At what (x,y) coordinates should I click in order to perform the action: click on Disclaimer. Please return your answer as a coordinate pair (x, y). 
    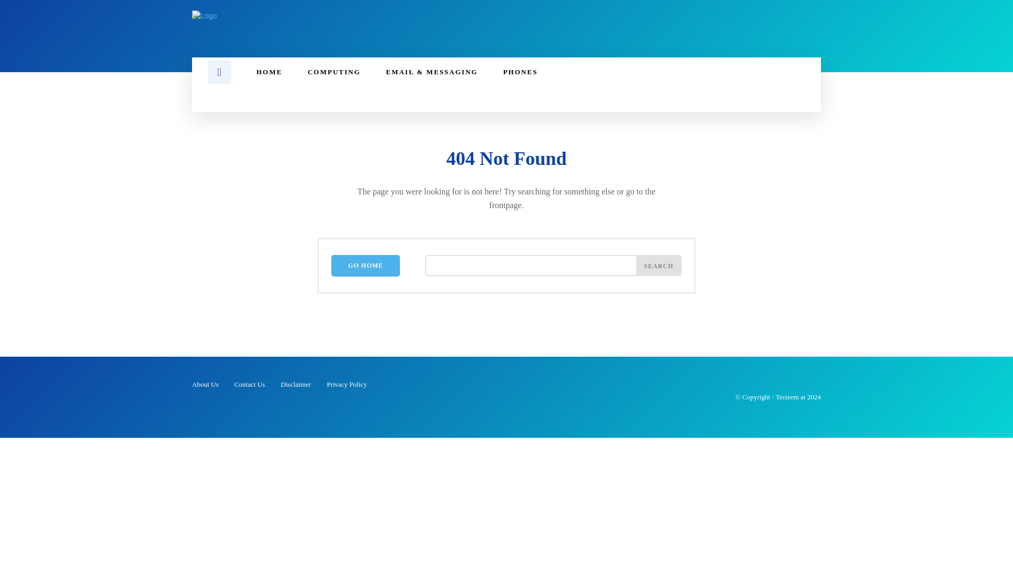
    Looking at the image, I should click on (295, 385).